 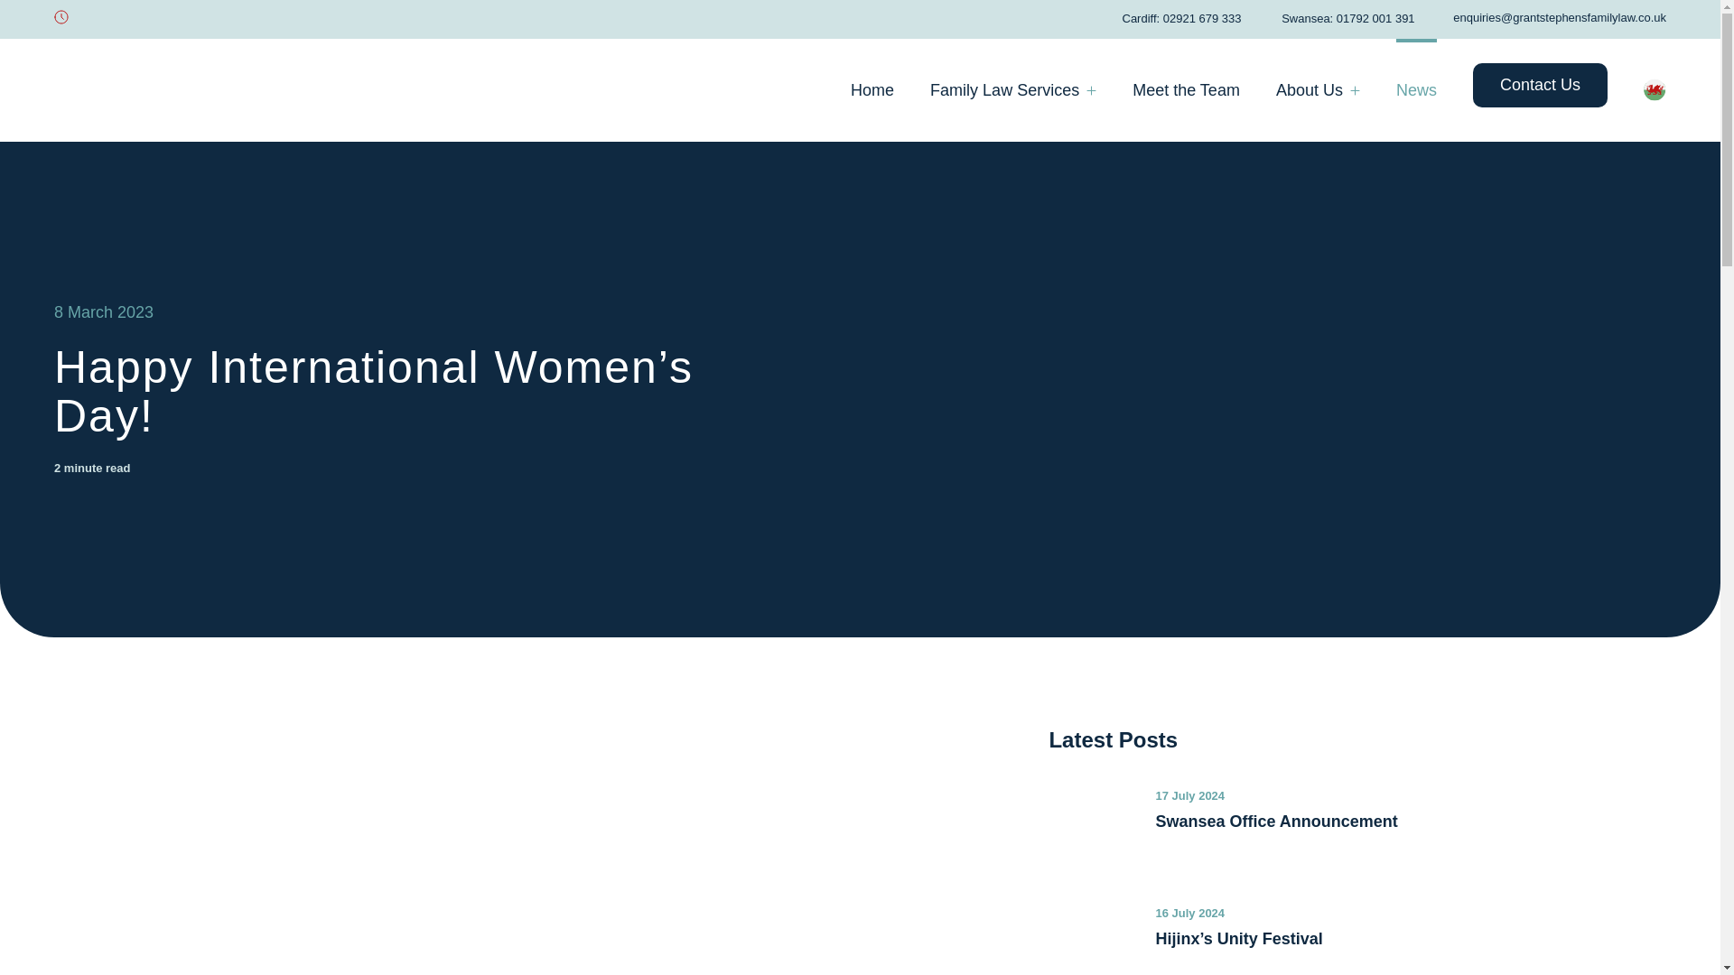 What do you see at coordinates (1012, 90) in the screenshot?
I see `Family Law Services` at bounding box center [1012, 90].